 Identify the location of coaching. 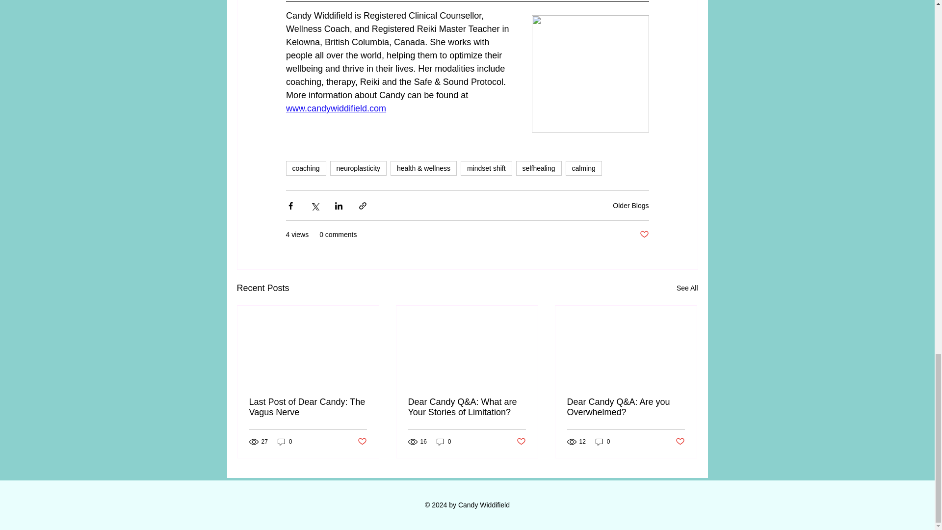
(305, 168).